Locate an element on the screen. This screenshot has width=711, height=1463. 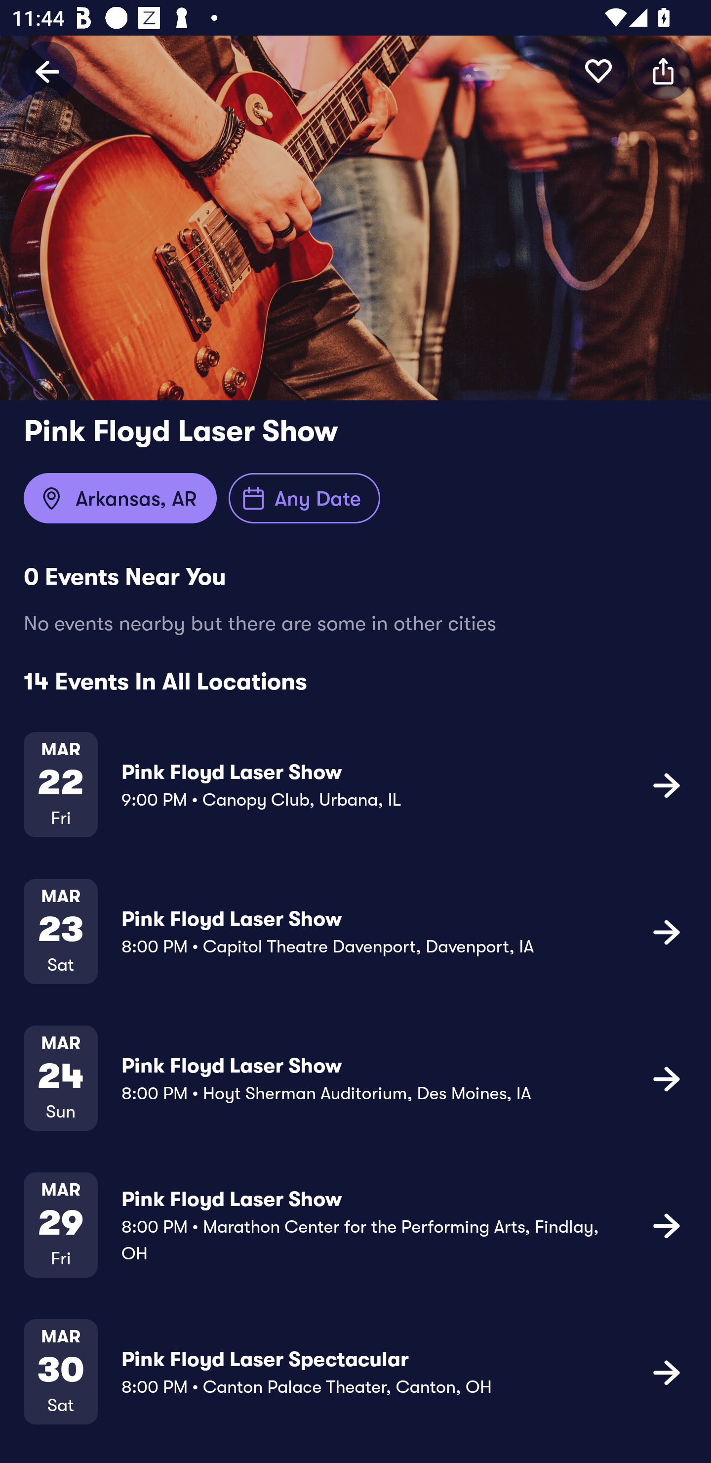
icon button is located at coordinates (667, 785).